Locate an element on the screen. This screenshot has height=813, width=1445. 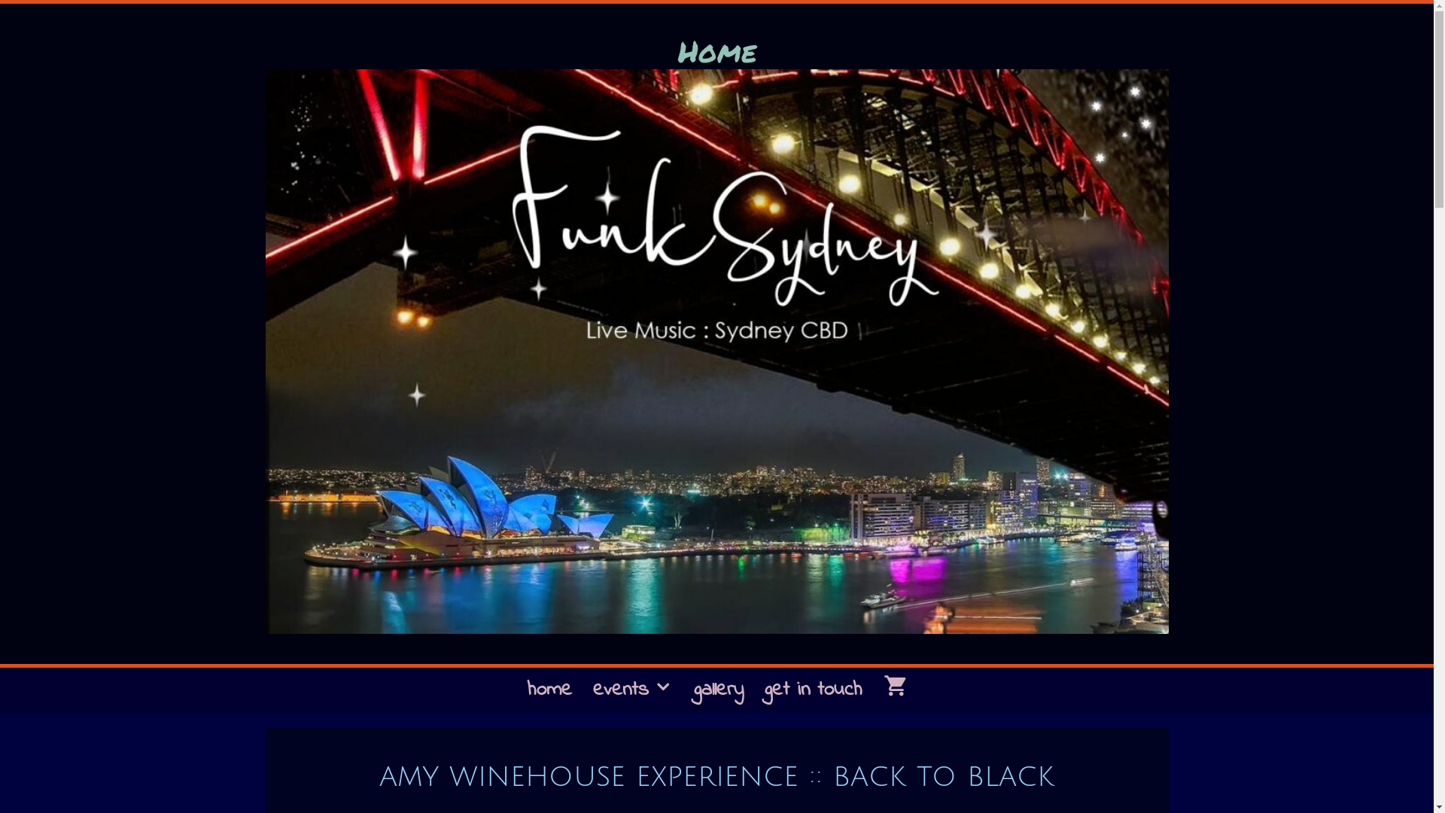
Home is located at coordinates (716, 51).